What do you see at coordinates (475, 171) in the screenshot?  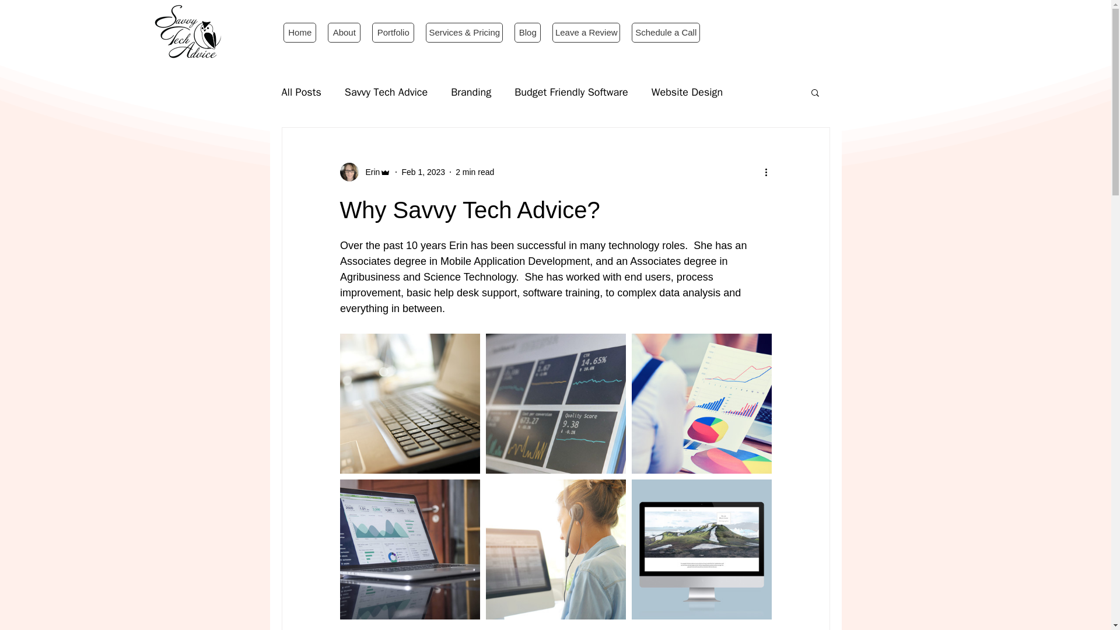 I see `2 min read` at bounding box center [475, 171].